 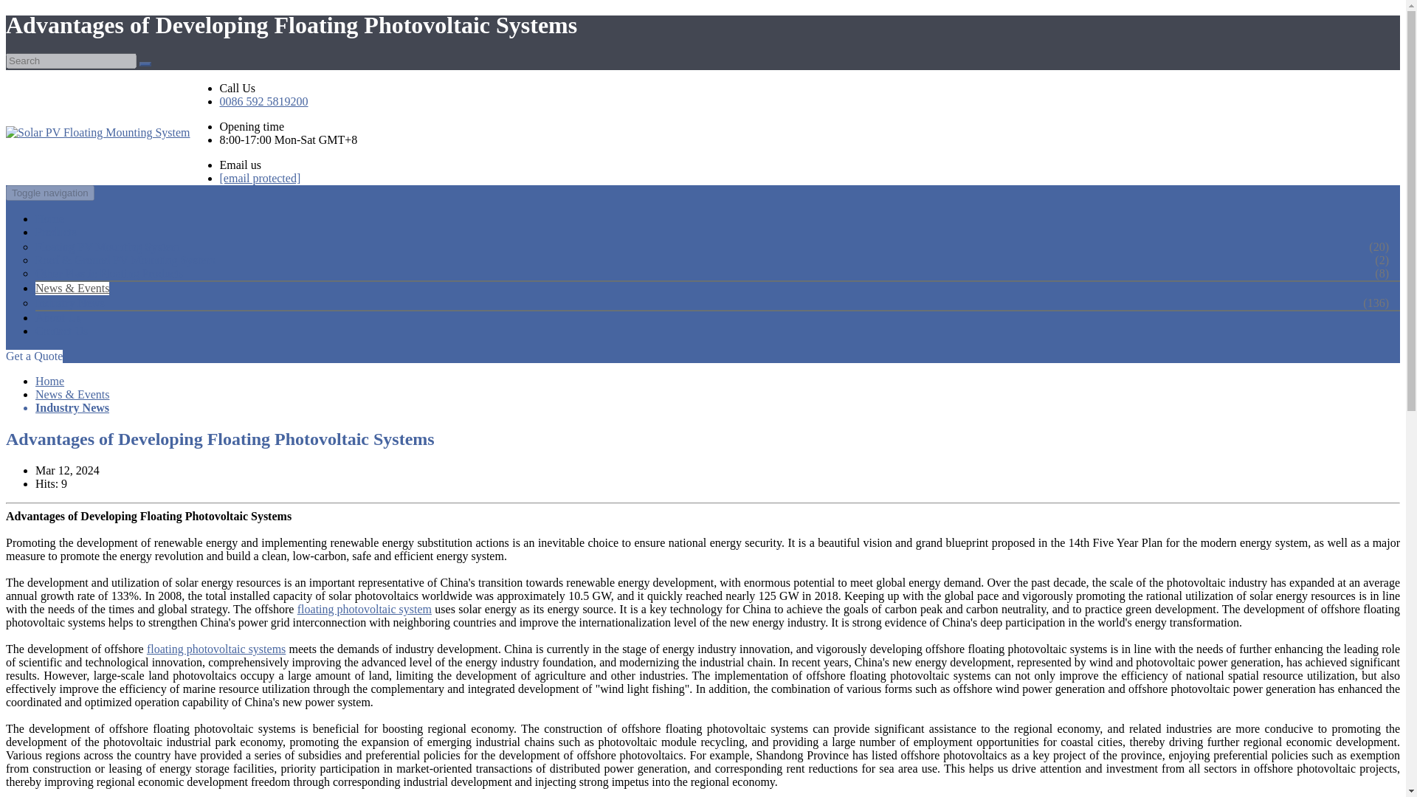 What do you see at coordinates (72, 407) in the screenshot?
I see `Industry News` at bounding box center [72, 407].